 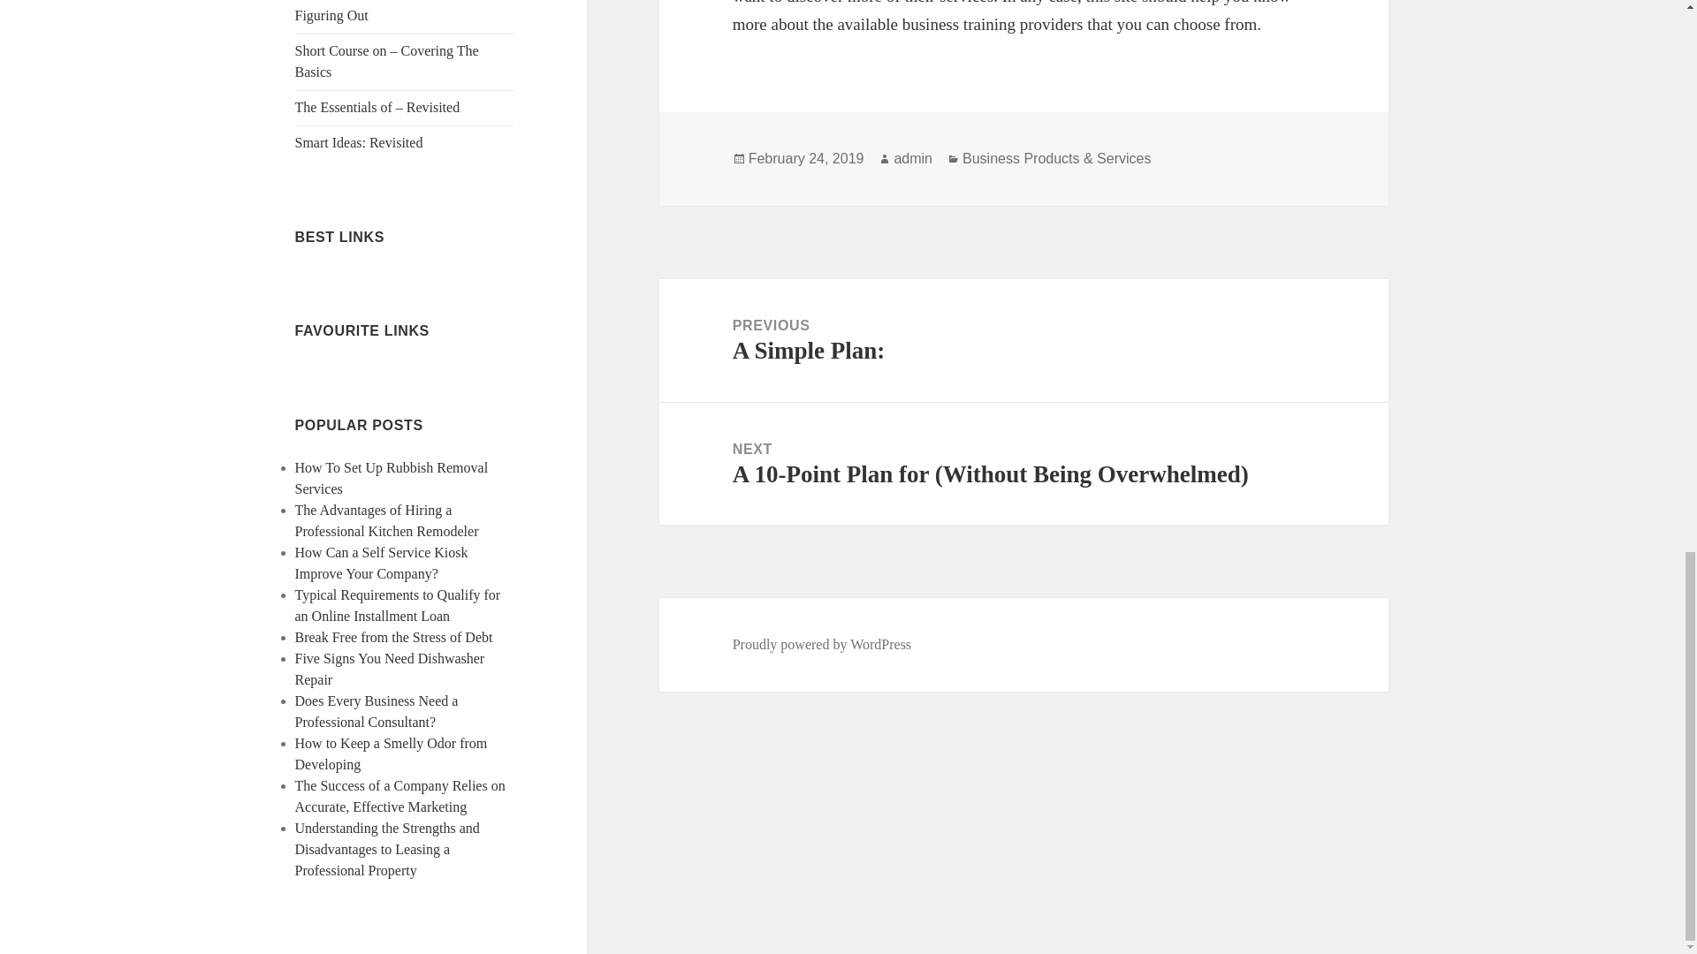 What do you see at coordinates (391, 668) in the screenshot?
I see `Five Signs You Need Dishwasher Repair` at bounding box center [391, 668].